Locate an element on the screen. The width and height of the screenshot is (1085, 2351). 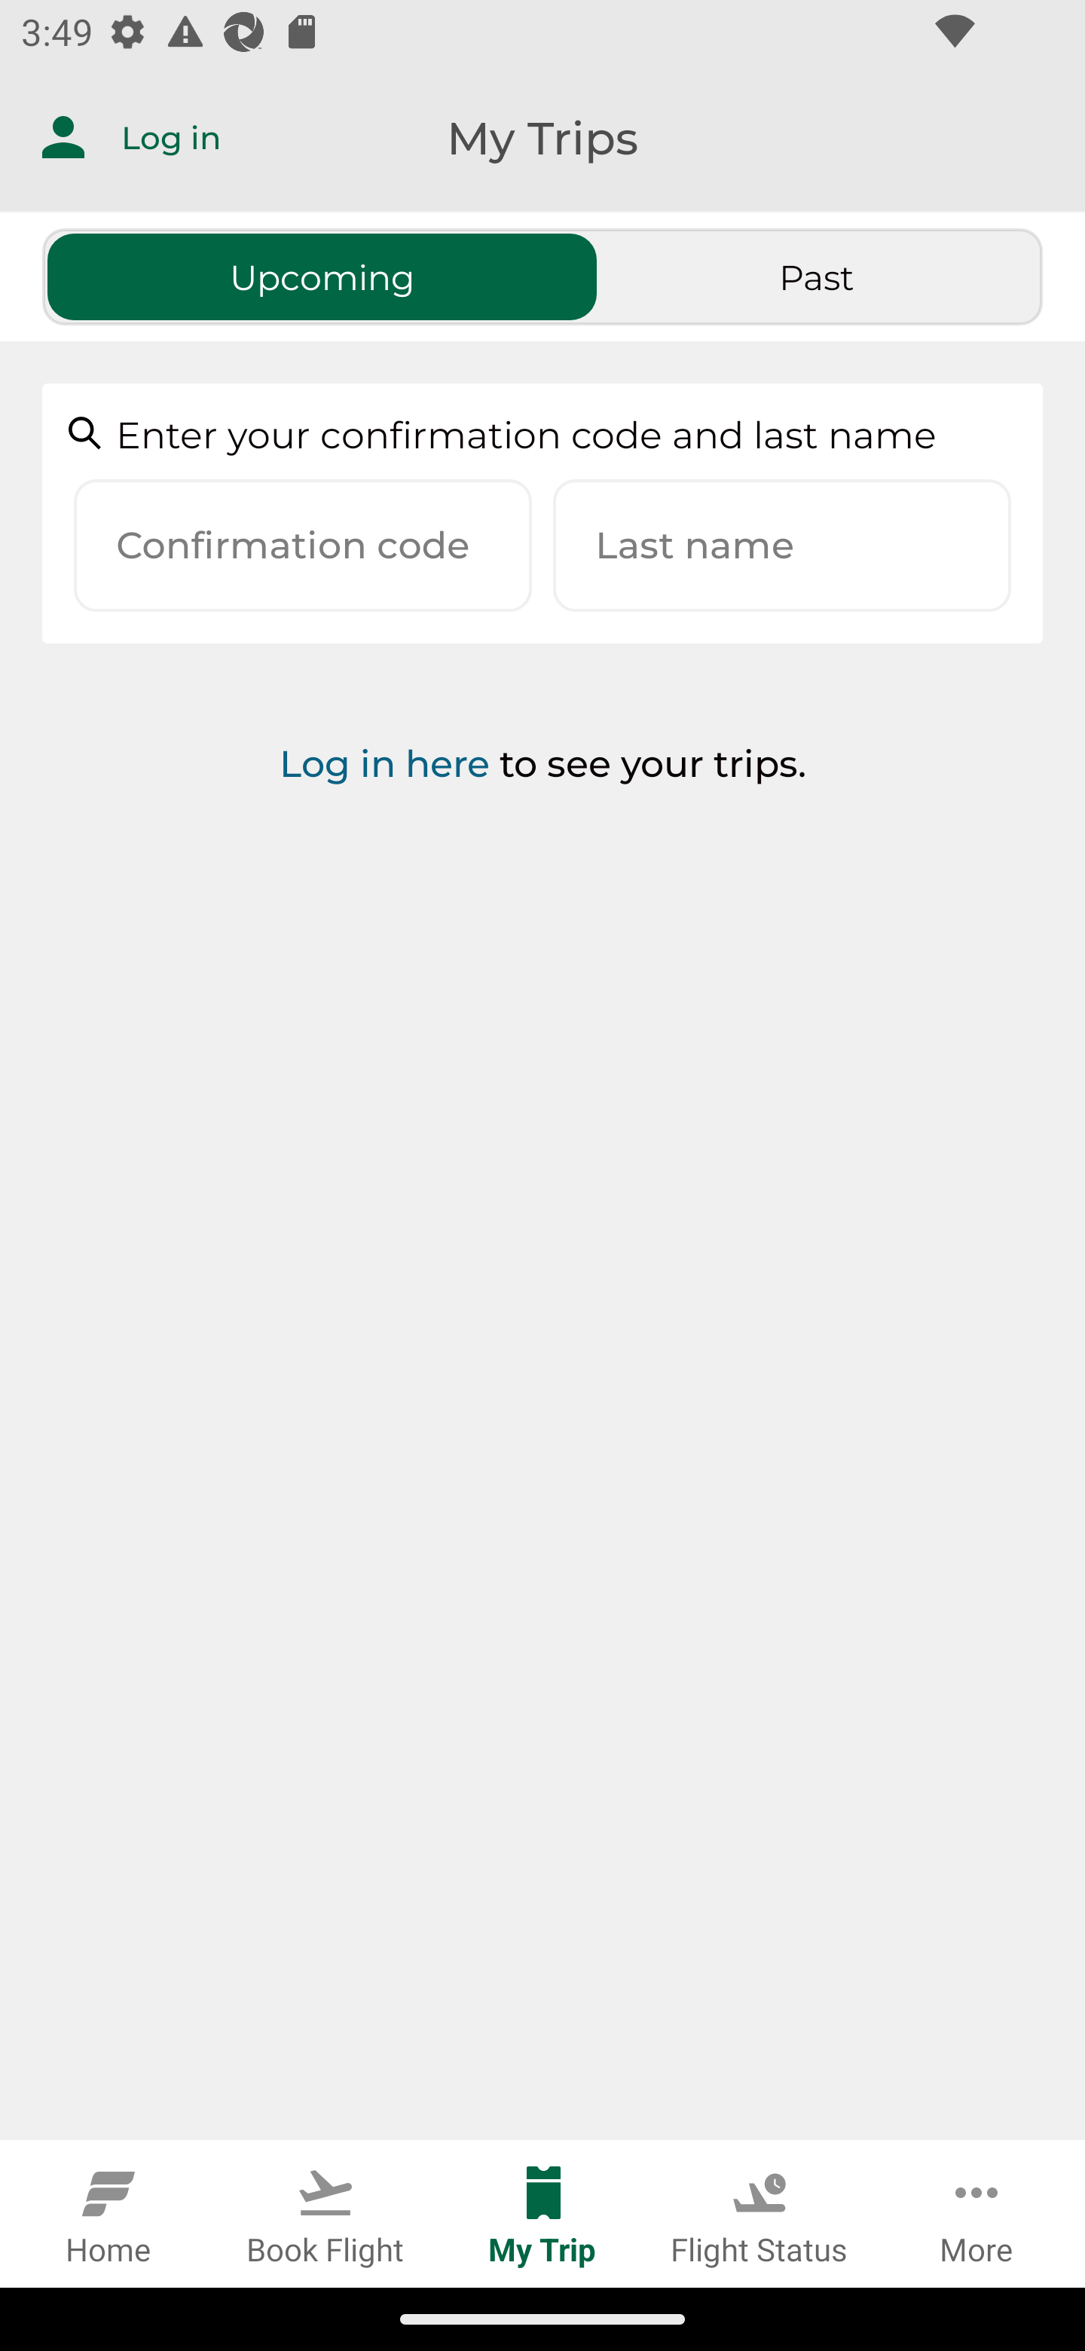
Last name is located at coordinates (782, 546).